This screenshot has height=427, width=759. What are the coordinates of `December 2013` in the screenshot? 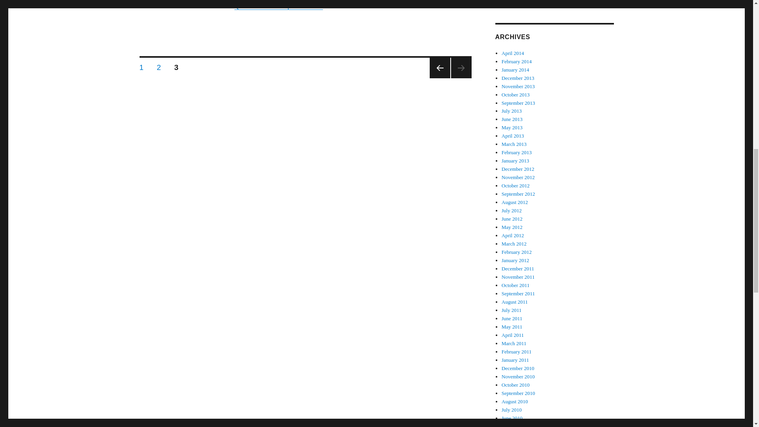 It's located at (518, 78).